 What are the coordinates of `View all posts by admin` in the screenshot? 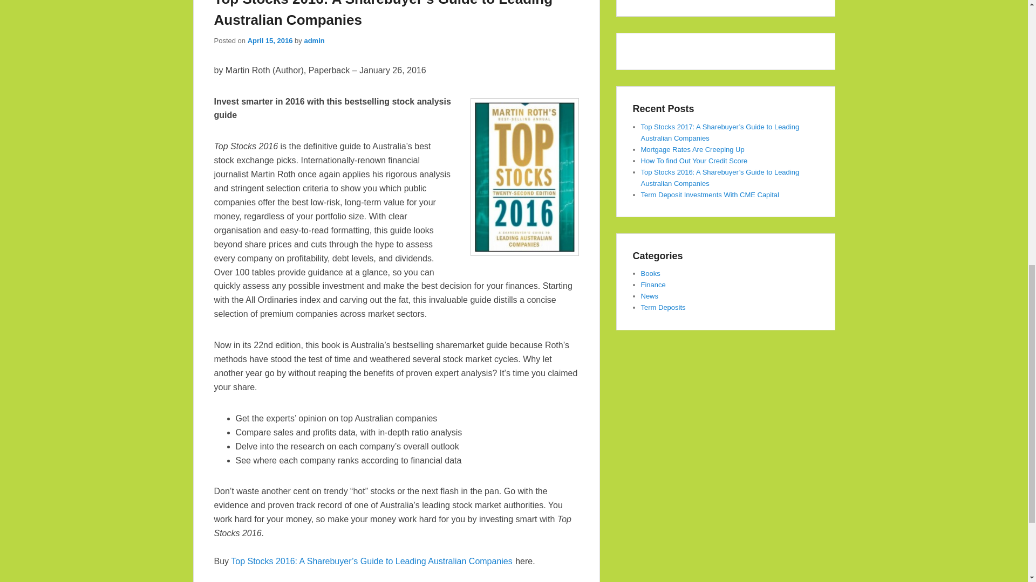 It's located at (313, 41).